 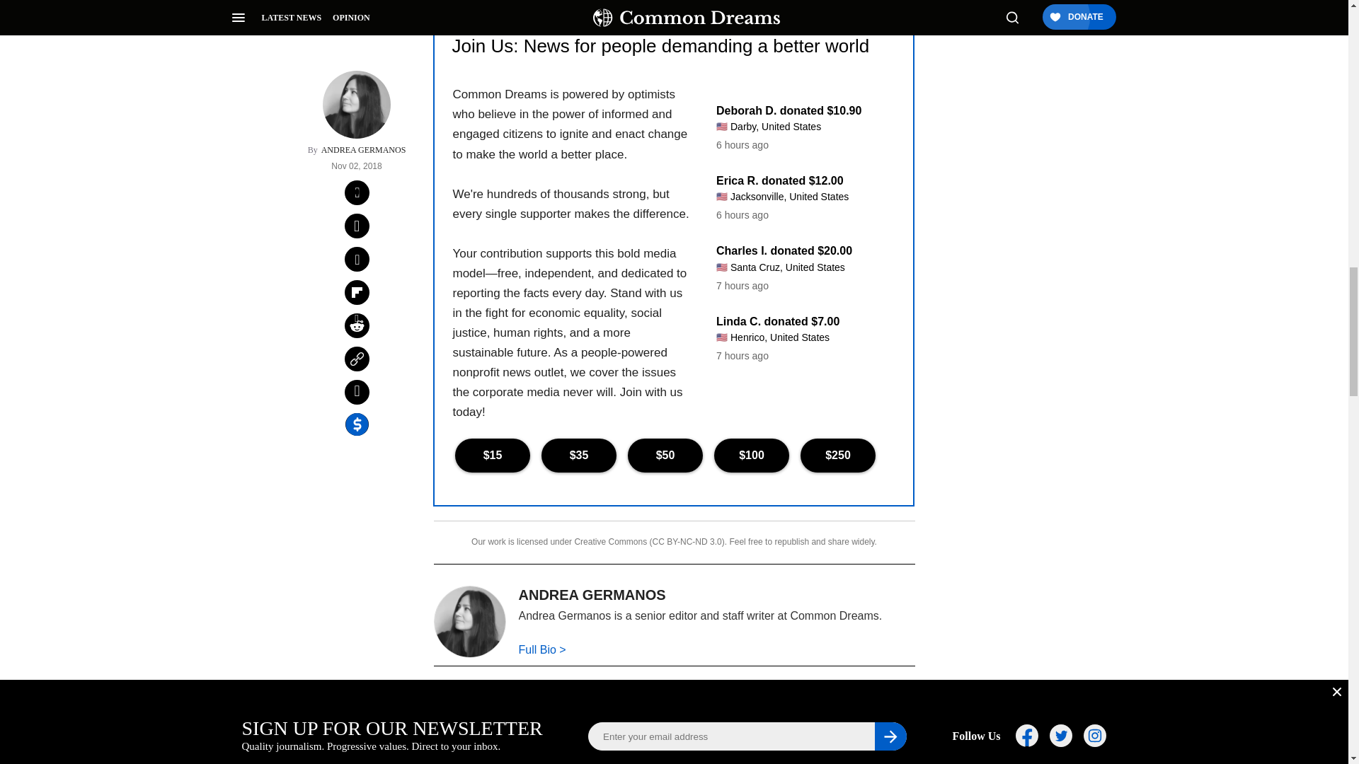 What do you see at coordinates (673, 455) in the screenshot?
I see `Donate Button Group` at bounding box center [673, 455].